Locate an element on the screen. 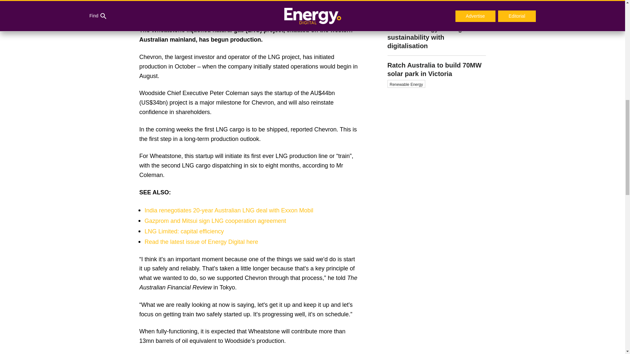 This screenshot has width=630, height=354. LNG Limited: capital efficiency is located at coordinates (184, 231).